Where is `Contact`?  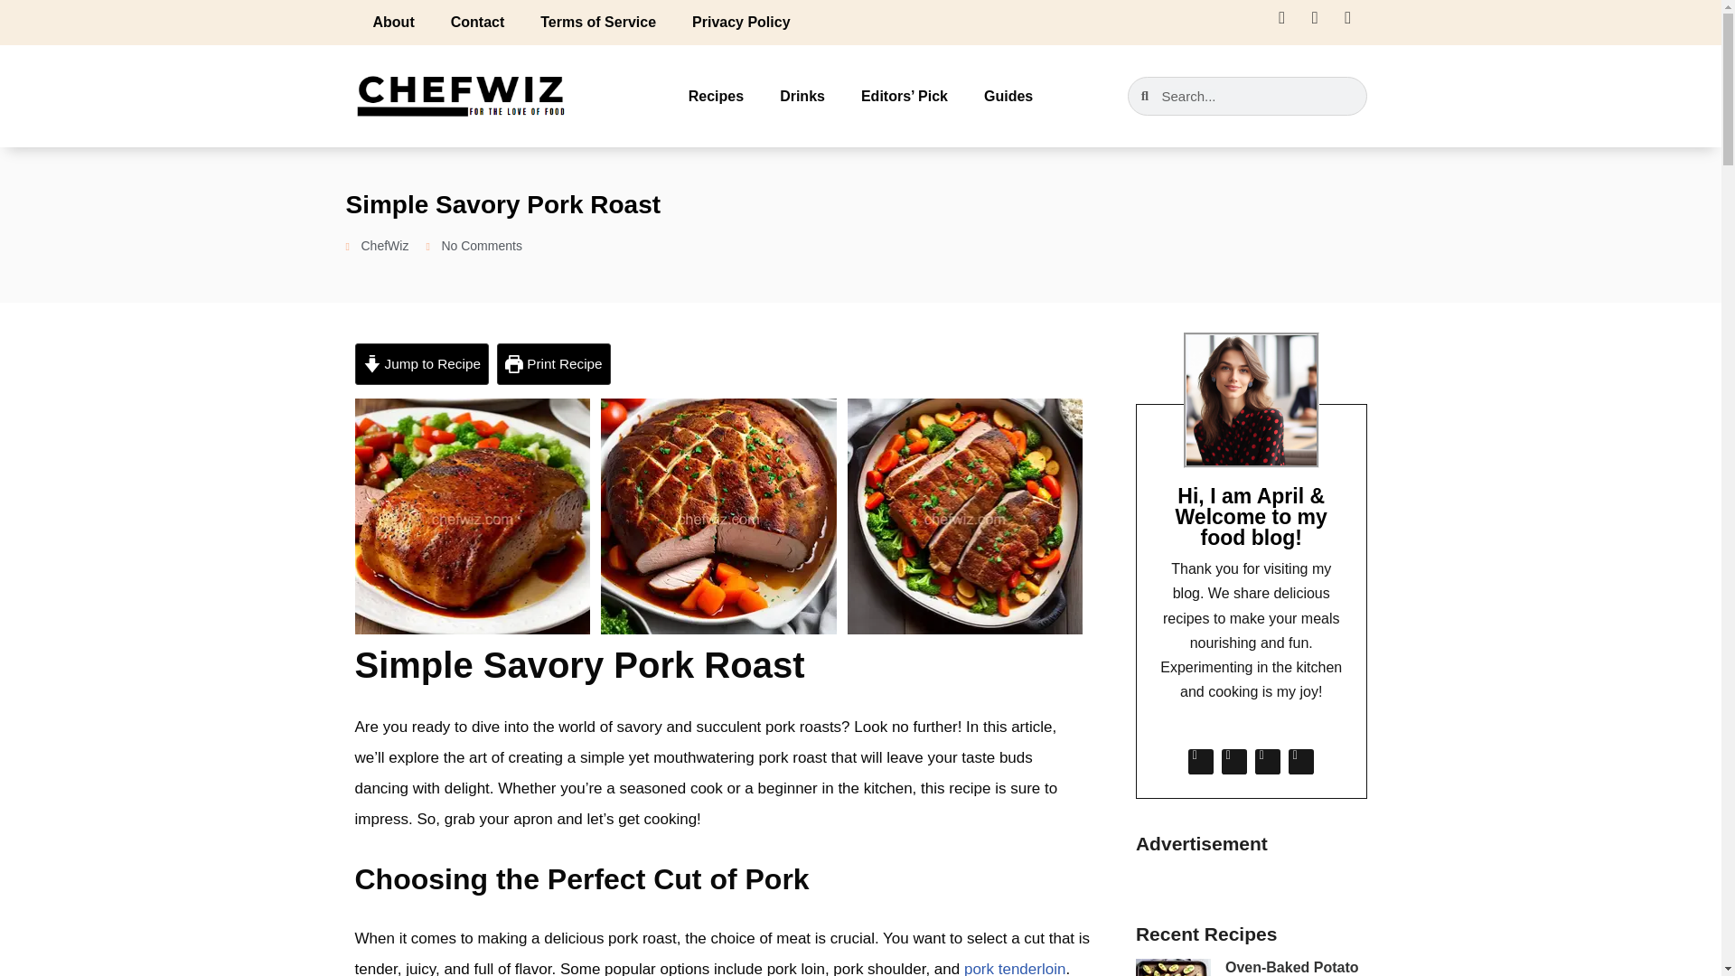
Contact is located at coordinates (477, 22).